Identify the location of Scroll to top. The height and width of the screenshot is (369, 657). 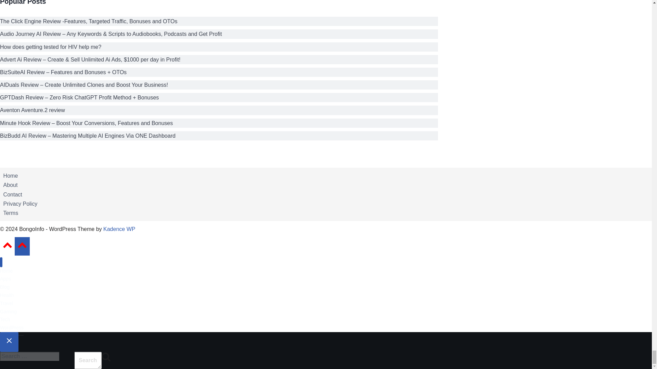
(7, 247).